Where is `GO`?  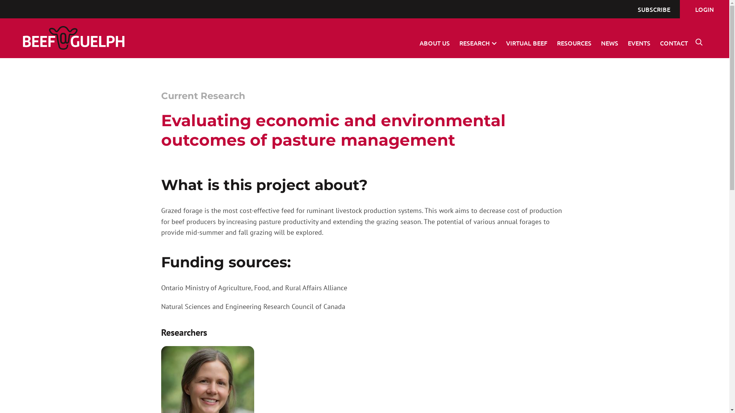 GO is located at coordinates (477, 225).